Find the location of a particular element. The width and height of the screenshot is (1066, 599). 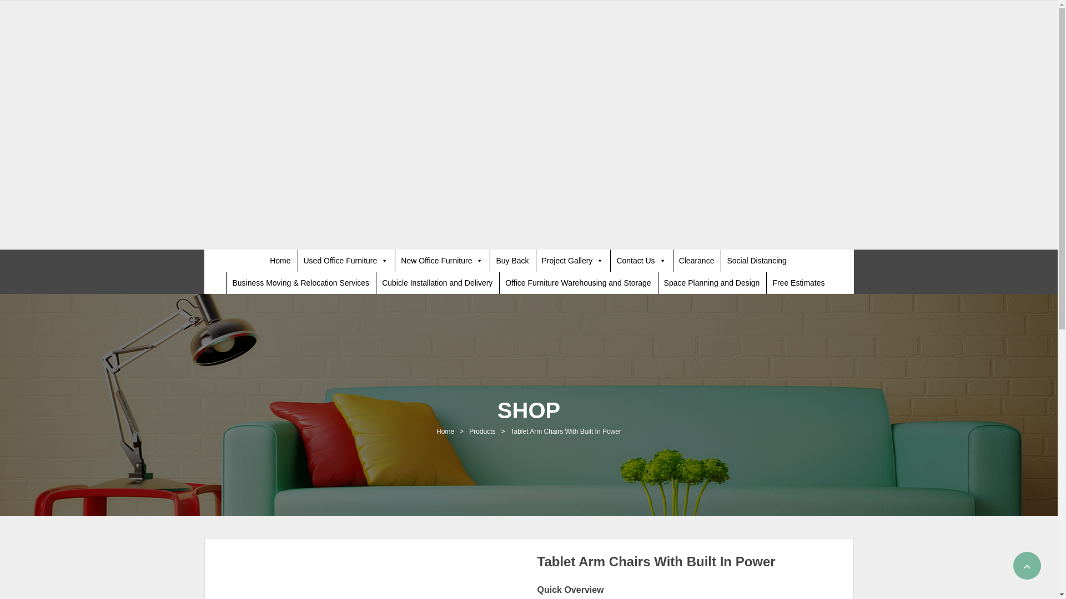

Tablet-Arm-Chairs-With-Built-In-Power-COG-72 is located at coordinates (370, 577).